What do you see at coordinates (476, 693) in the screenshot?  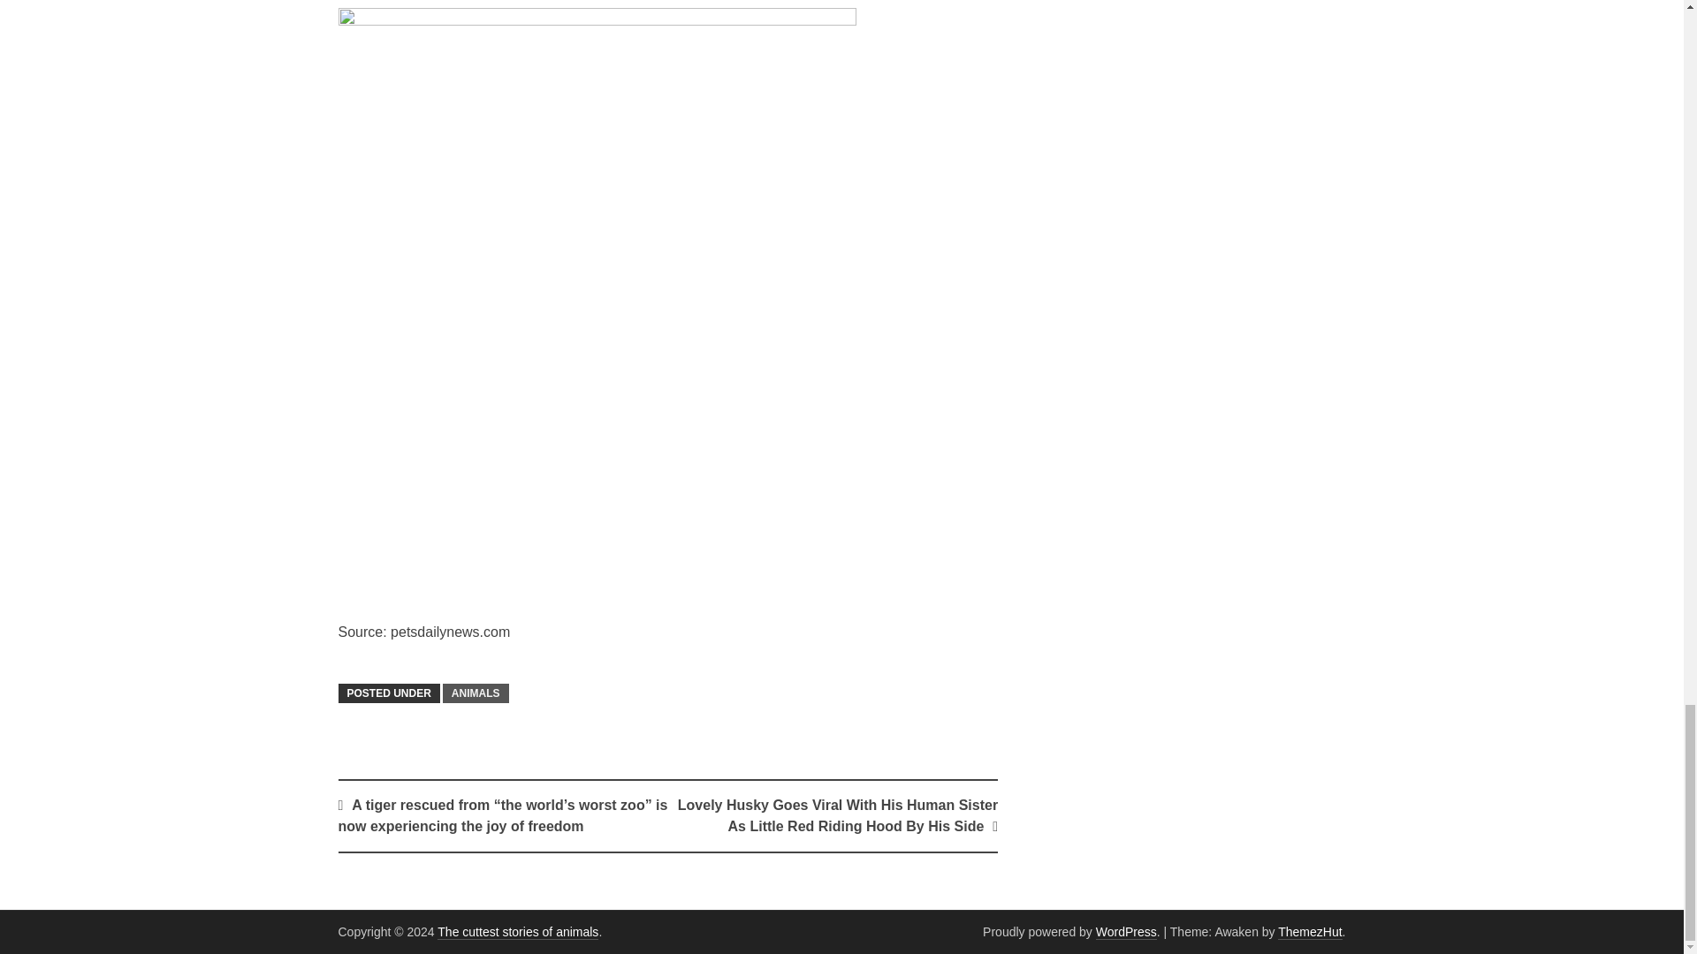 I see `ANIMALS` at bounding box center [476, 693].